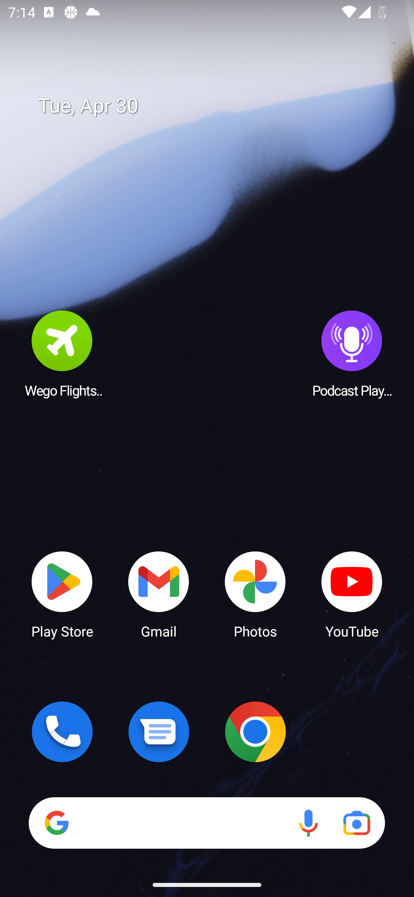 The height and width of the screenshot is (897, 414). I want to click on Wego Flights & Hotels, so click(62, 353).